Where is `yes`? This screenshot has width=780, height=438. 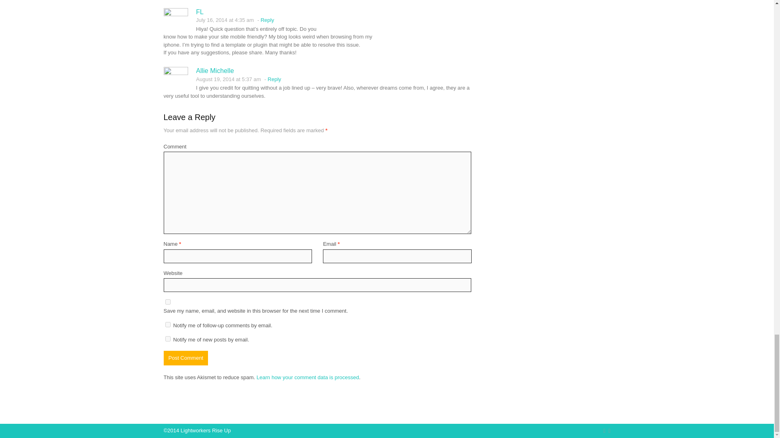
yes is located at coordinates (167, 302).